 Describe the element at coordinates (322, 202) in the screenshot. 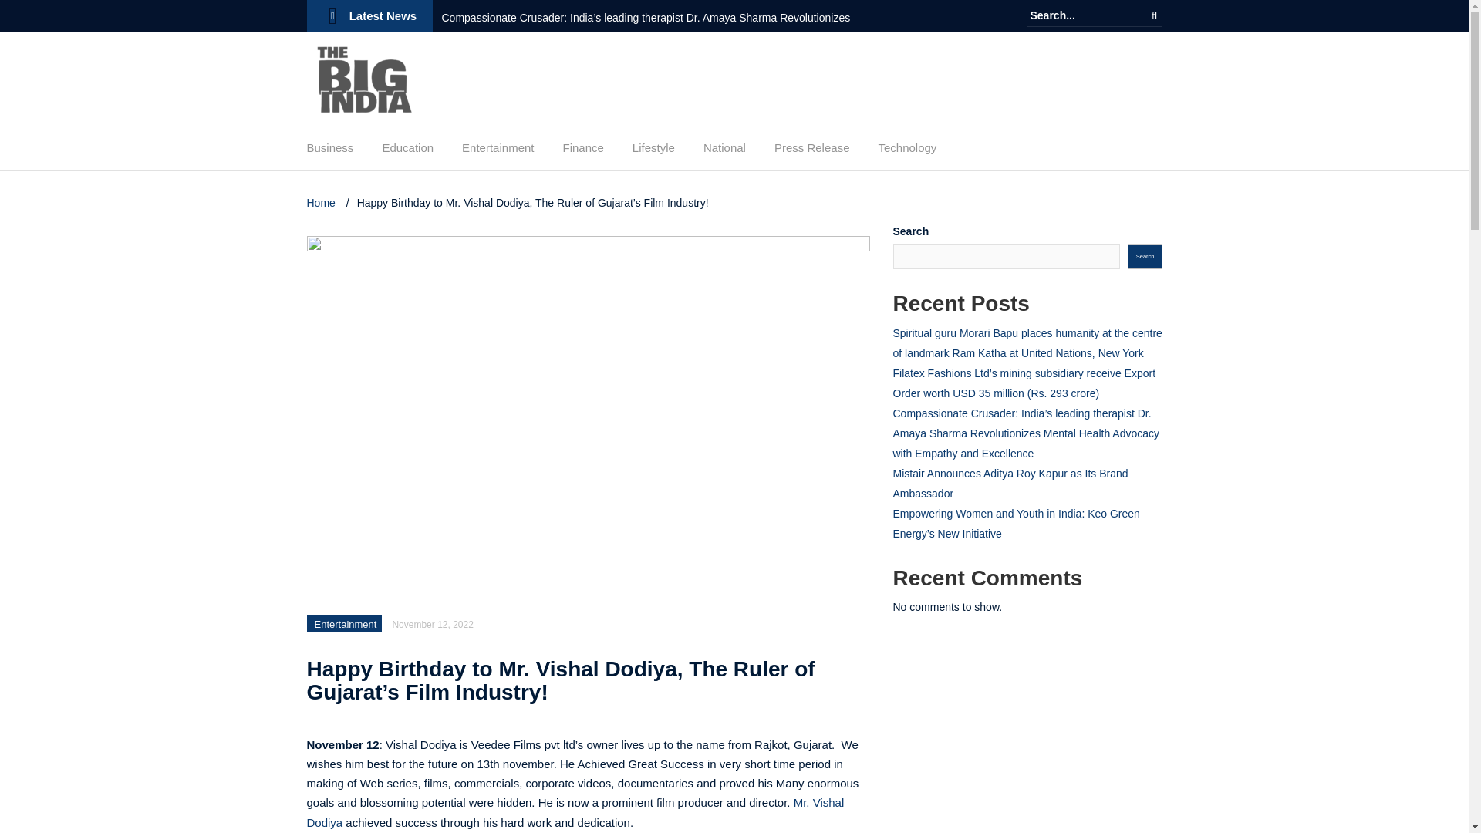

I see `Home` at that location.